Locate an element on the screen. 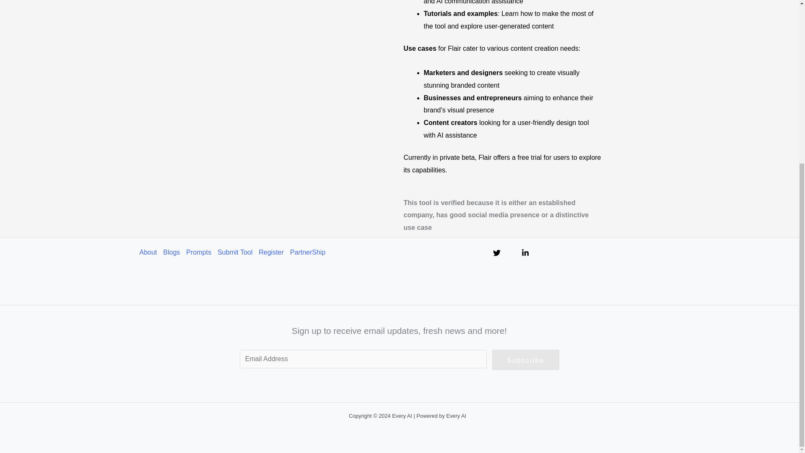  PartnerShip is located at coordinates (311, 253).